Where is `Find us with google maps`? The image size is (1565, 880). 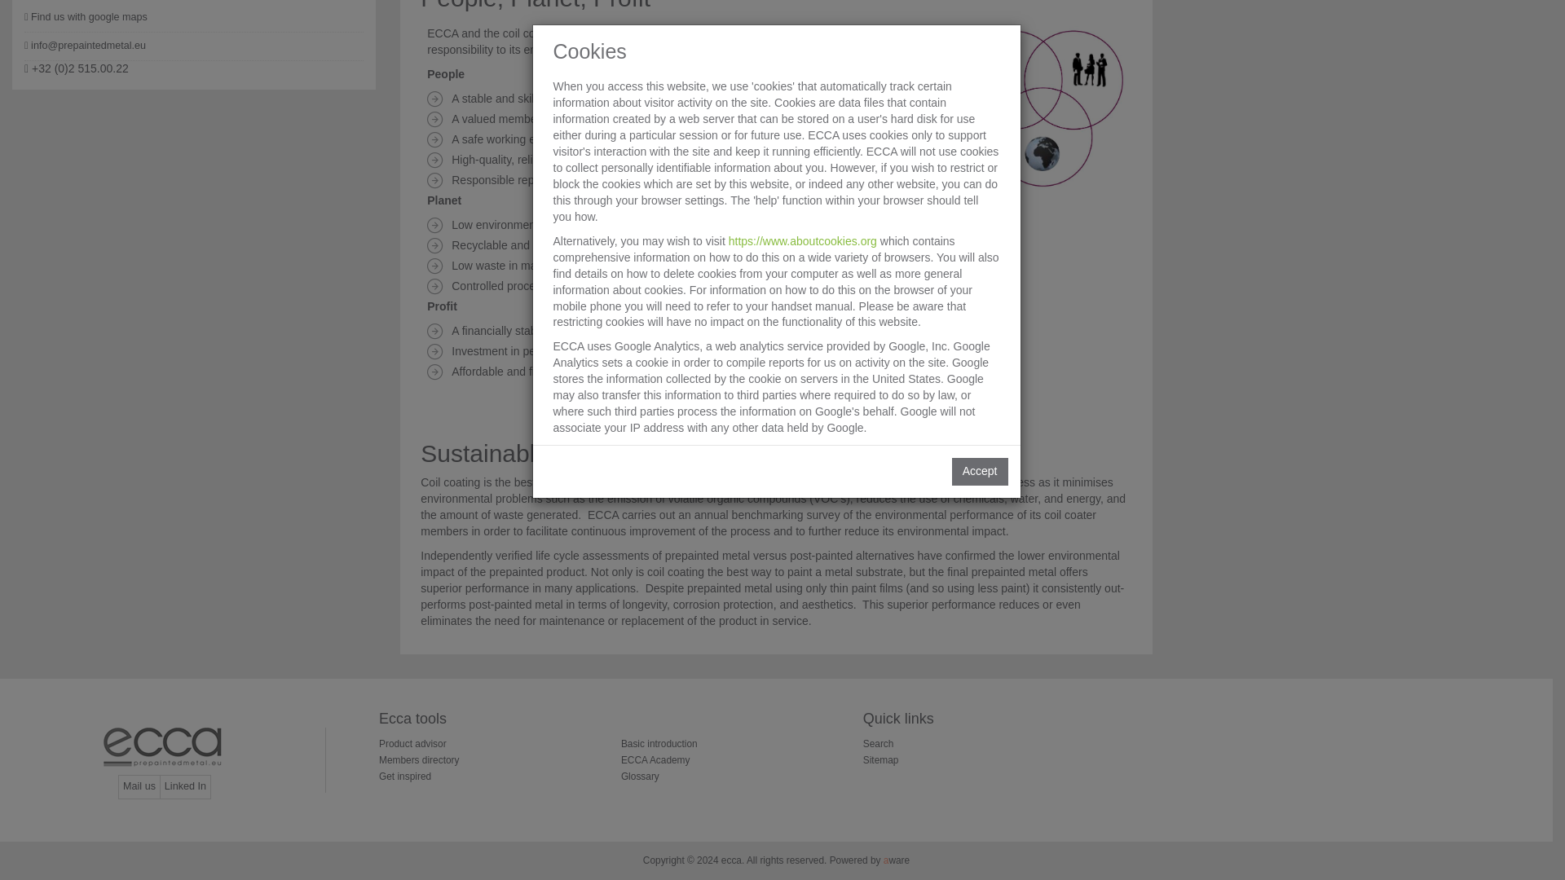
Find us with google maps is located at coordinates (194, 18).